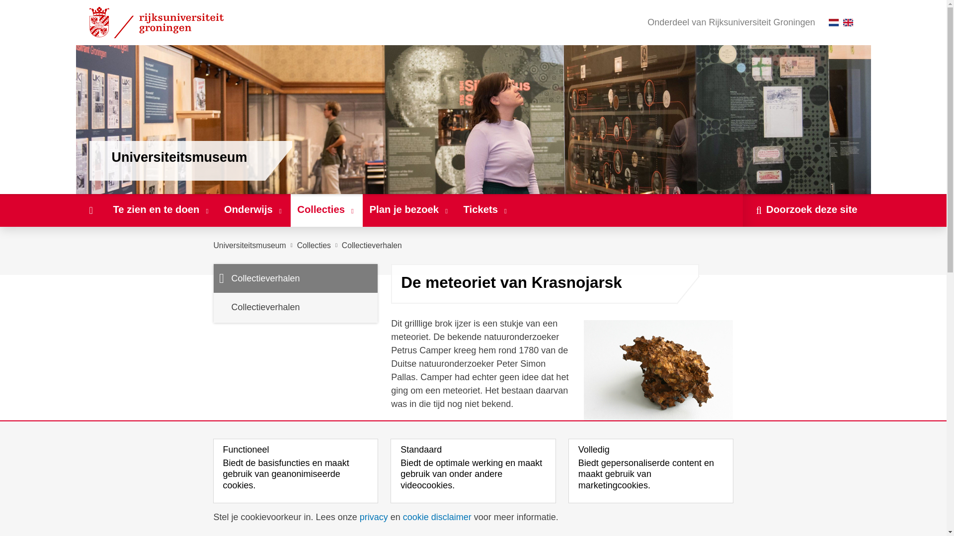 The image size is (954, 536). What do you see at coordinates (834, 22) in the screenshot?
I see `Nederlands` at bounding box center [834, 22].